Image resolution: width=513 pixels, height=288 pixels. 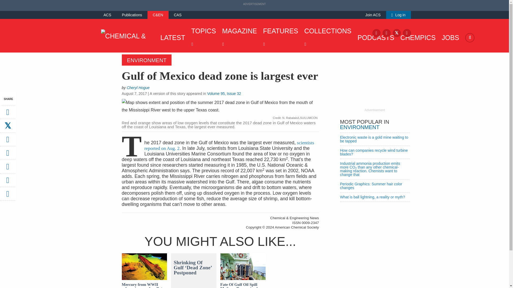 I want to click on Log in, so click(x=398, y=15).